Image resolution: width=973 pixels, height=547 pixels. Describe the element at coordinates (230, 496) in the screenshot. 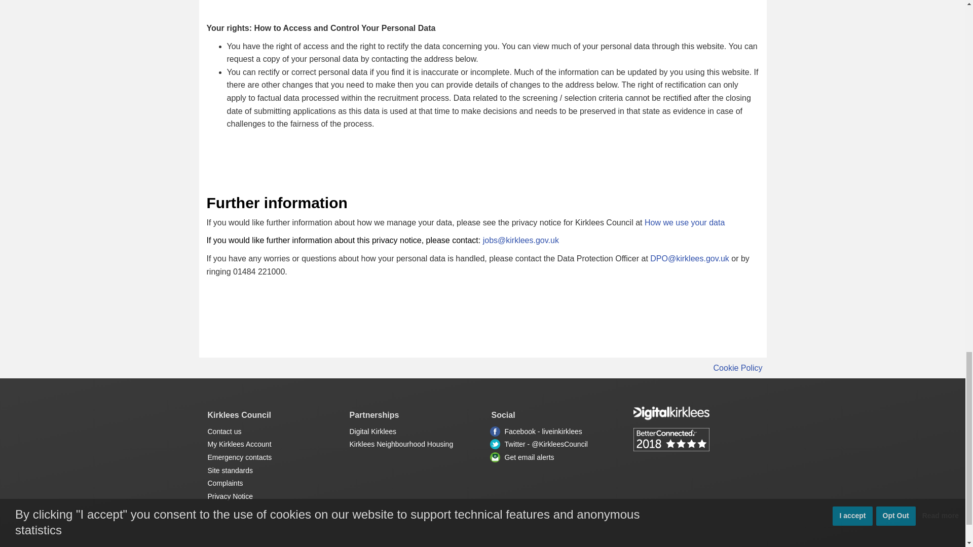

I see `Privacy Notice` at that location.